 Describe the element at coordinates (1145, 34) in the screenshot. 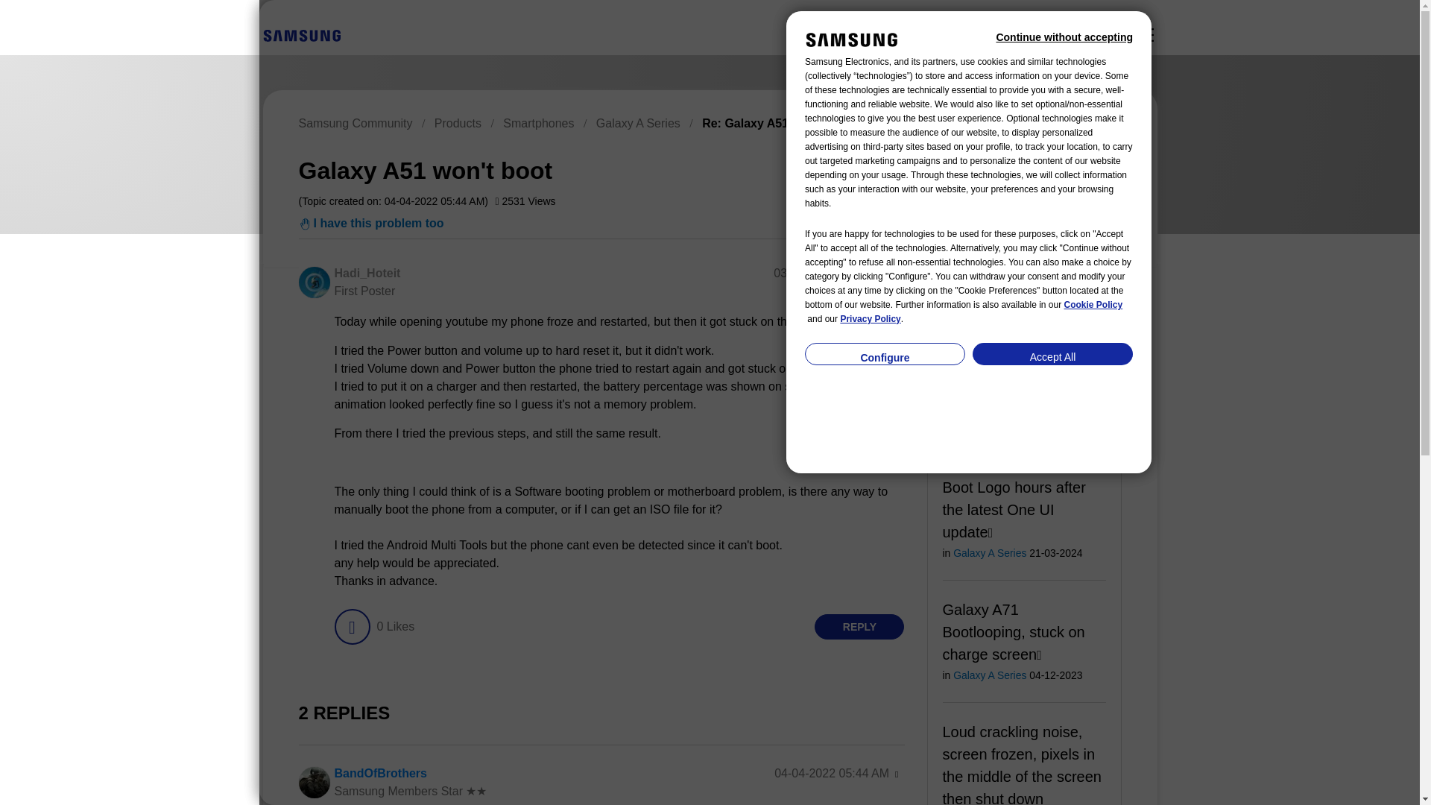

I see `Community` at that location.